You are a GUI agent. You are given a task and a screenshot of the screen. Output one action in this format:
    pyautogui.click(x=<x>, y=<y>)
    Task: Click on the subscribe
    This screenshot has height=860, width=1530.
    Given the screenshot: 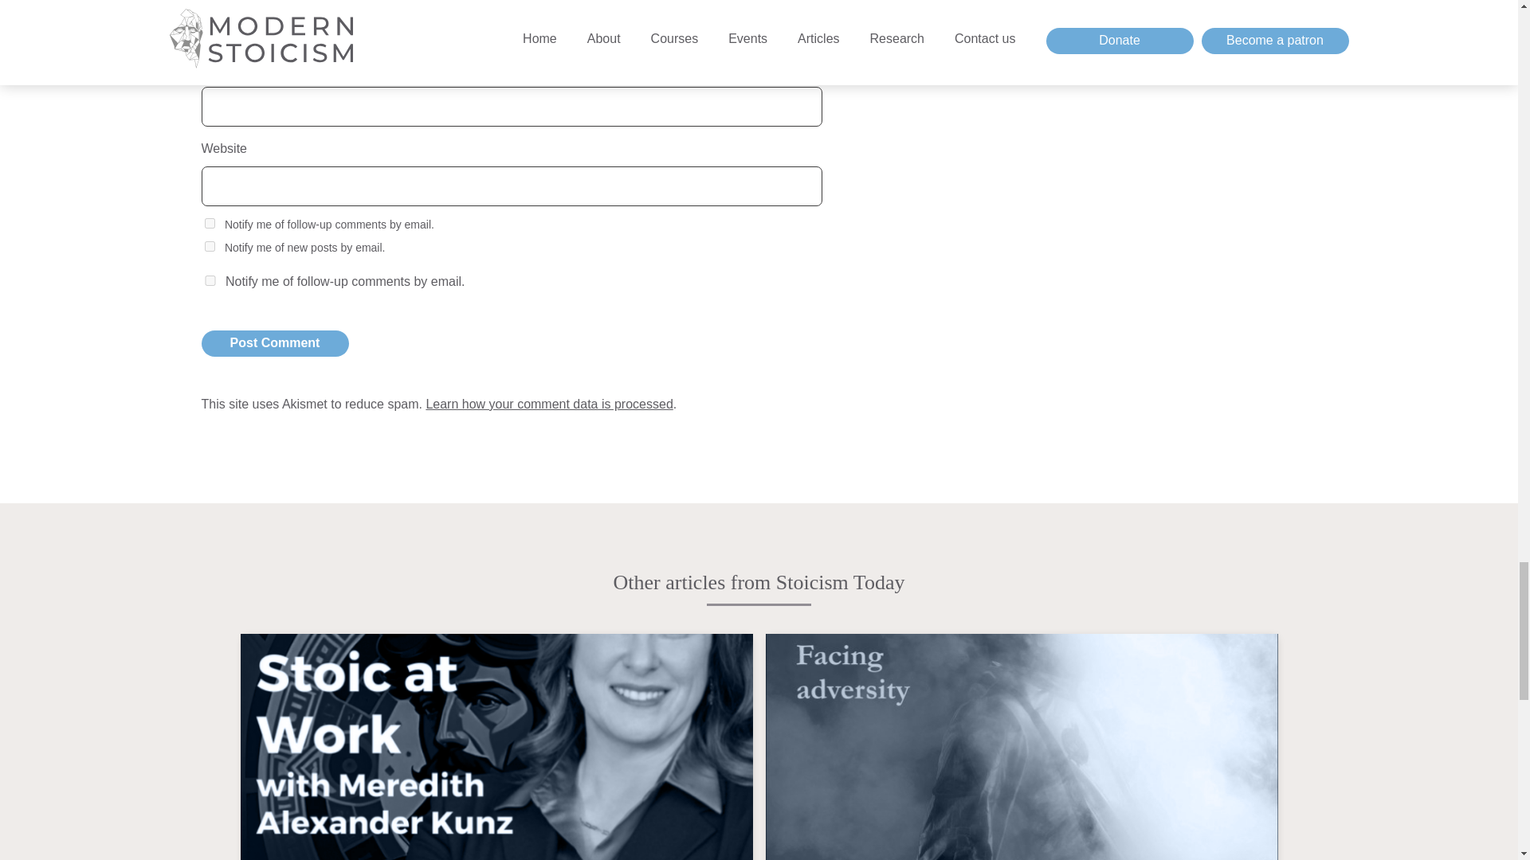 What is the action you would take?
    pyautogui.click(x=209, y=247)
    